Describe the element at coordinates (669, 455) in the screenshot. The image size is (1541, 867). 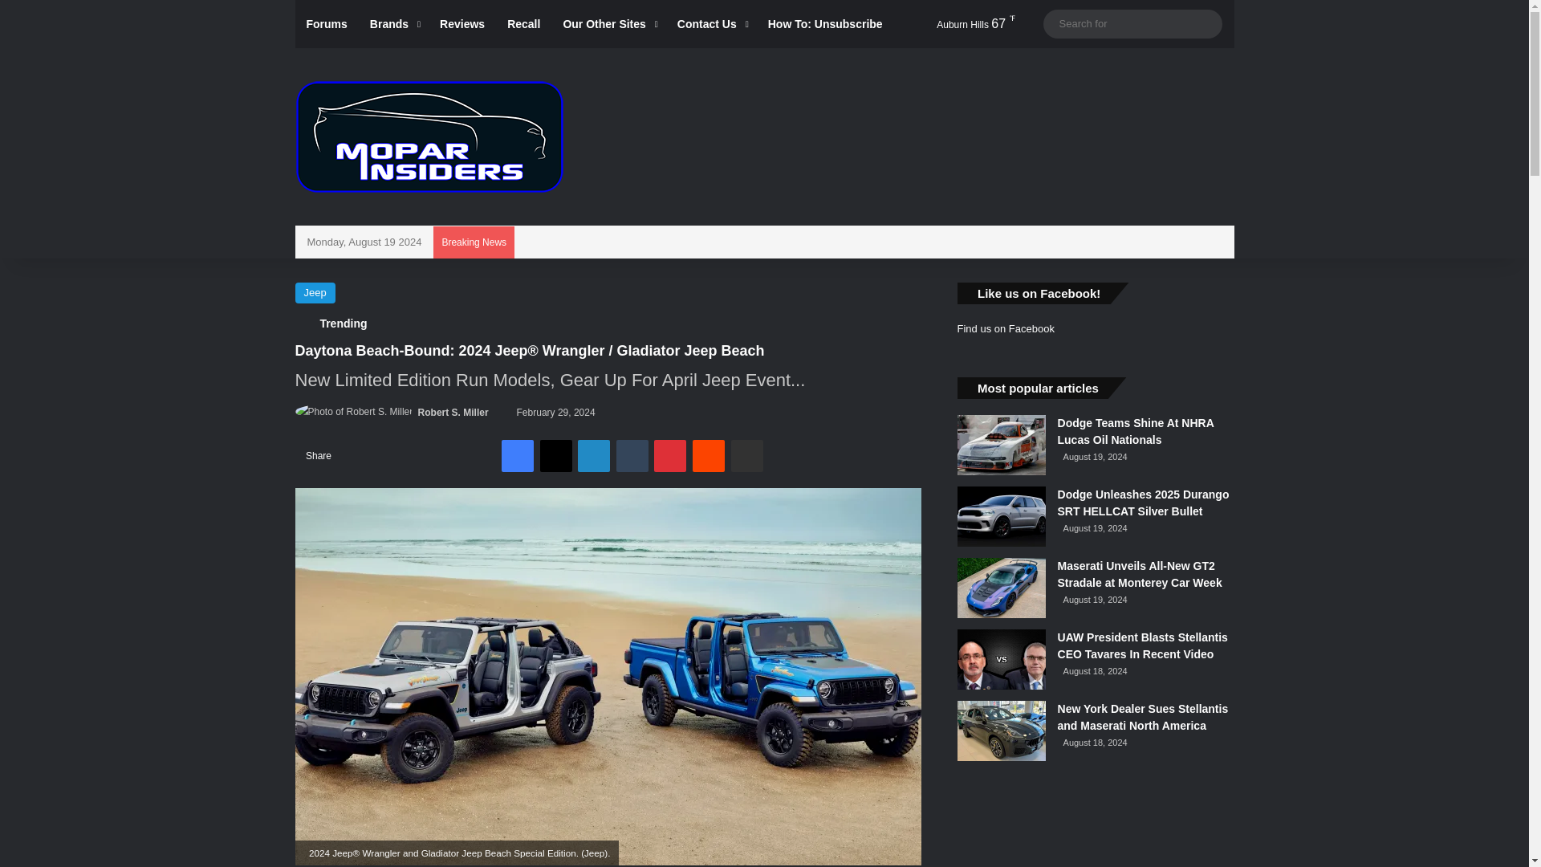
I see `Pinterest` at that location.